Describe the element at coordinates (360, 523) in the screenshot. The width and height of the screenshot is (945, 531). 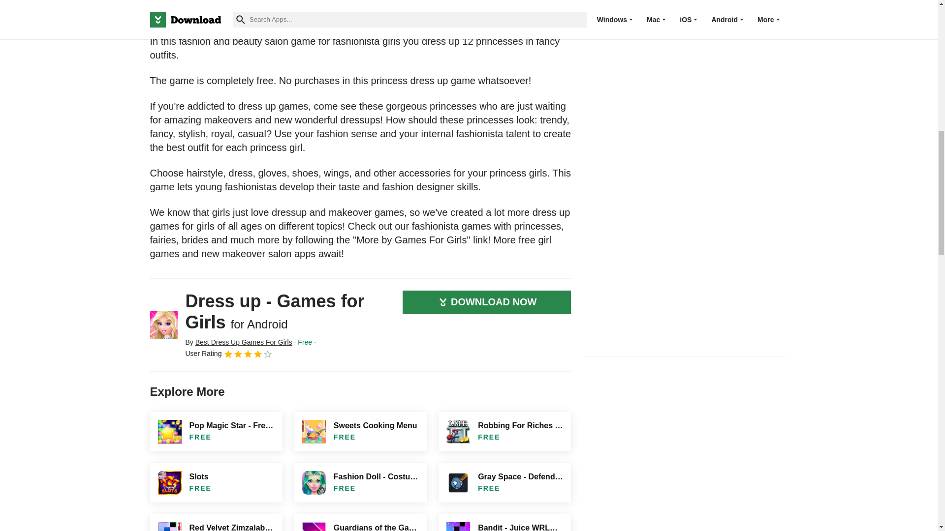
I see `Guardians of the Galaxy - Zig Zag Beat - Hooked on` at that location.